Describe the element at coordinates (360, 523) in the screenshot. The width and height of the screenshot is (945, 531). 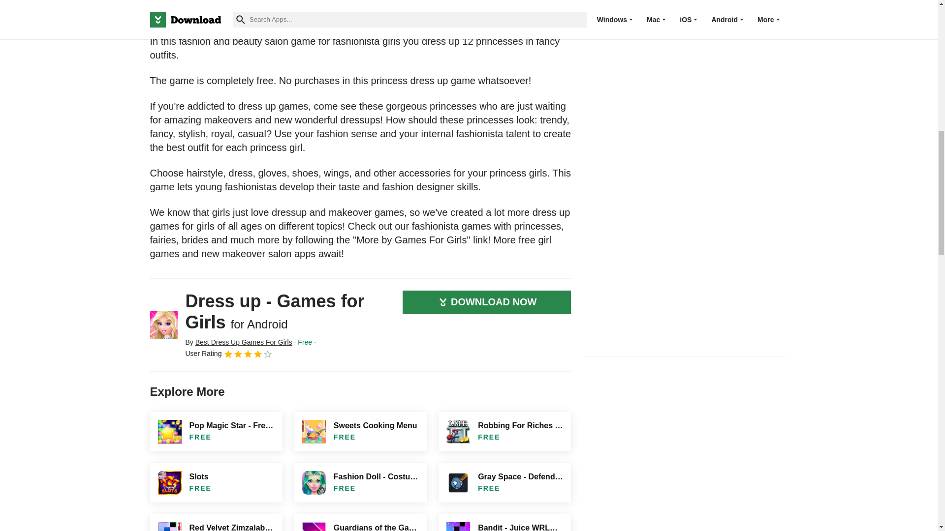
I see `Guardians of the Galaxy - Zig Zag Beat - Hooked on` at that location.